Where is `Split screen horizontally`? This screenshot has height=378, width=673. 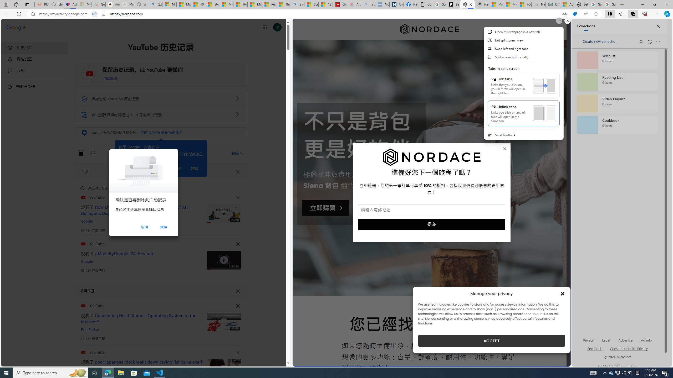 Split screen horizontally is located at coordinates (523, 57).